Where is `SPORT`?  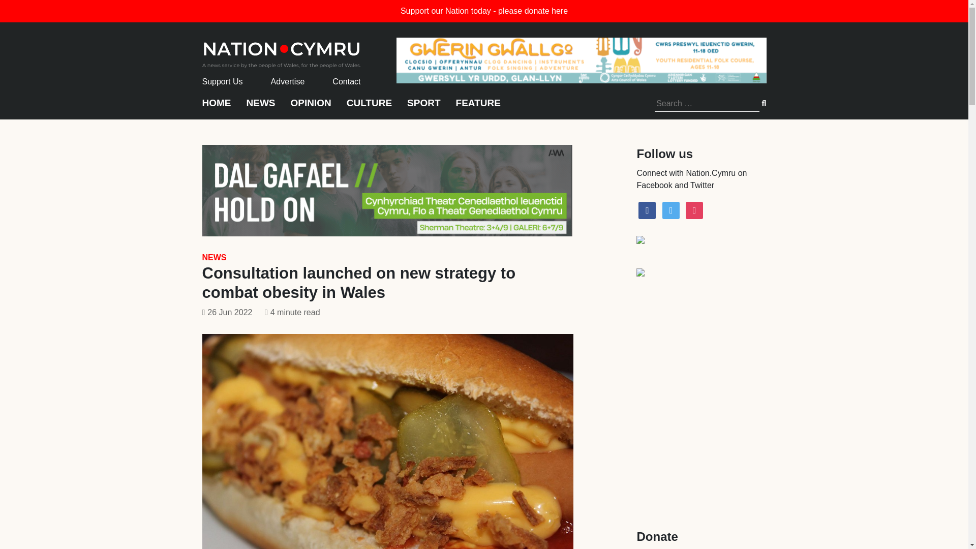
SPORT is located at coordinates (423, 108).